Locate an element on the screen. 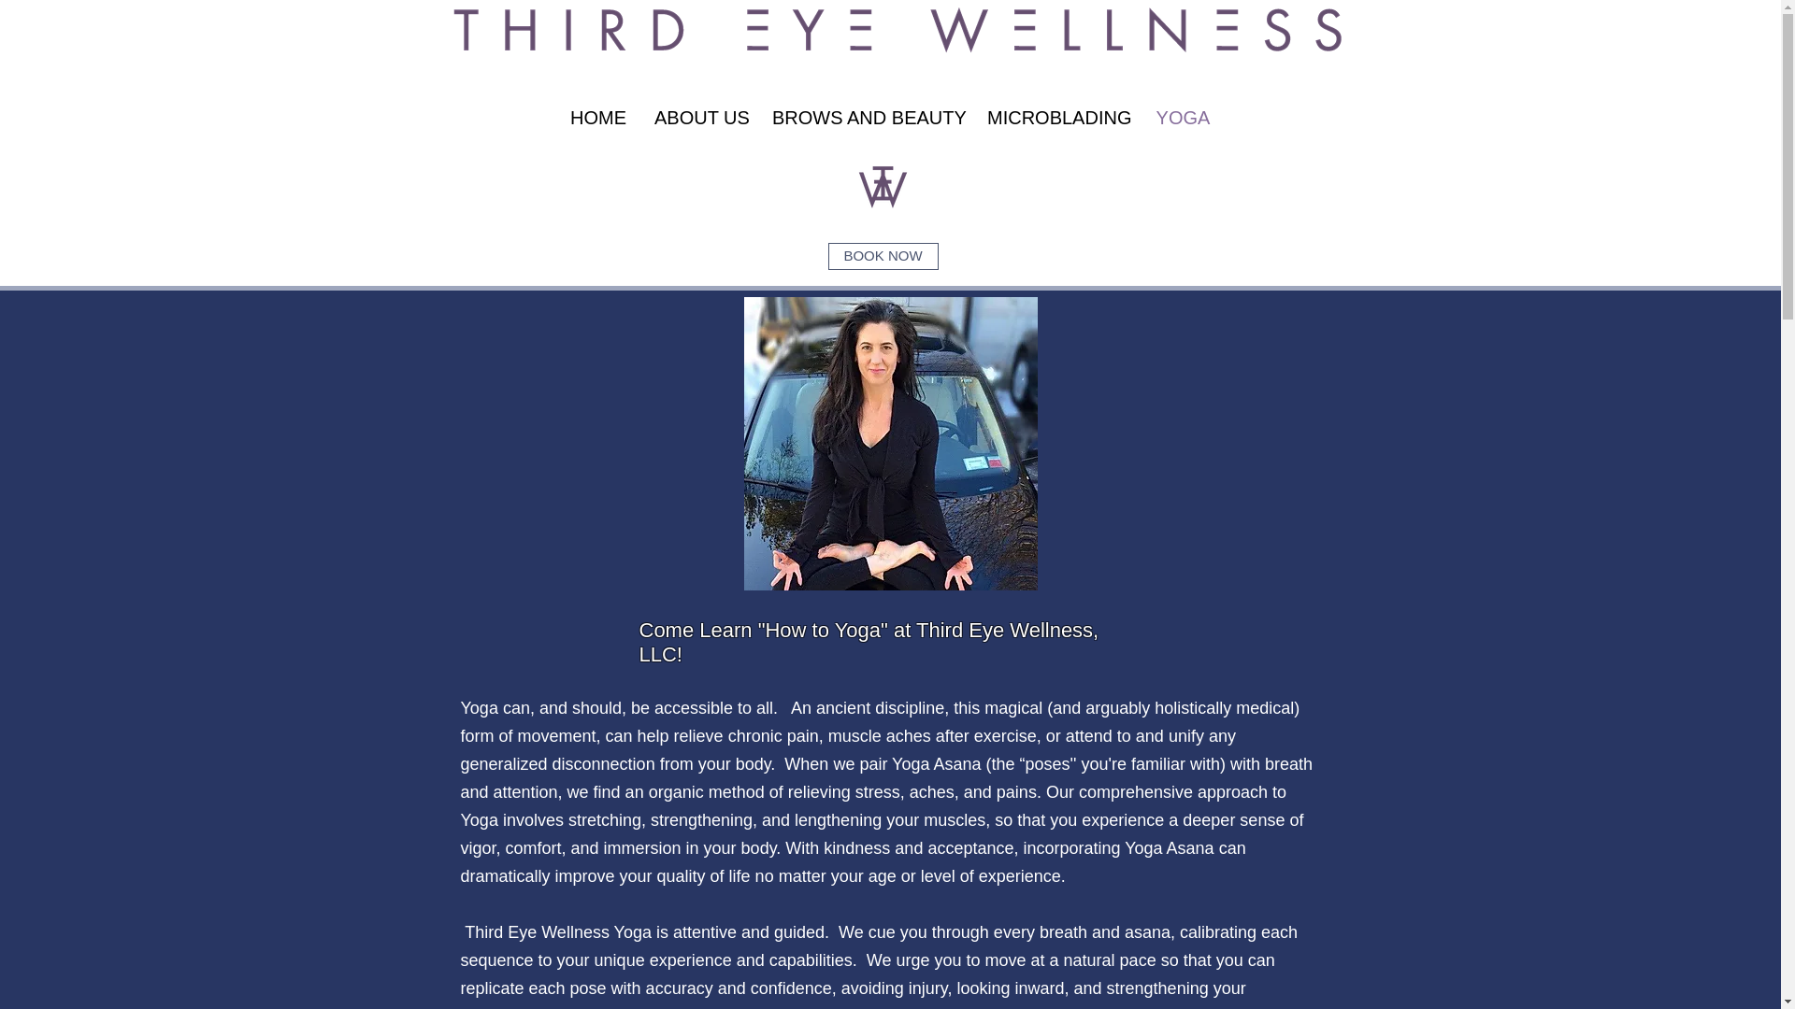  HOME is located at coordinates (598, 118).